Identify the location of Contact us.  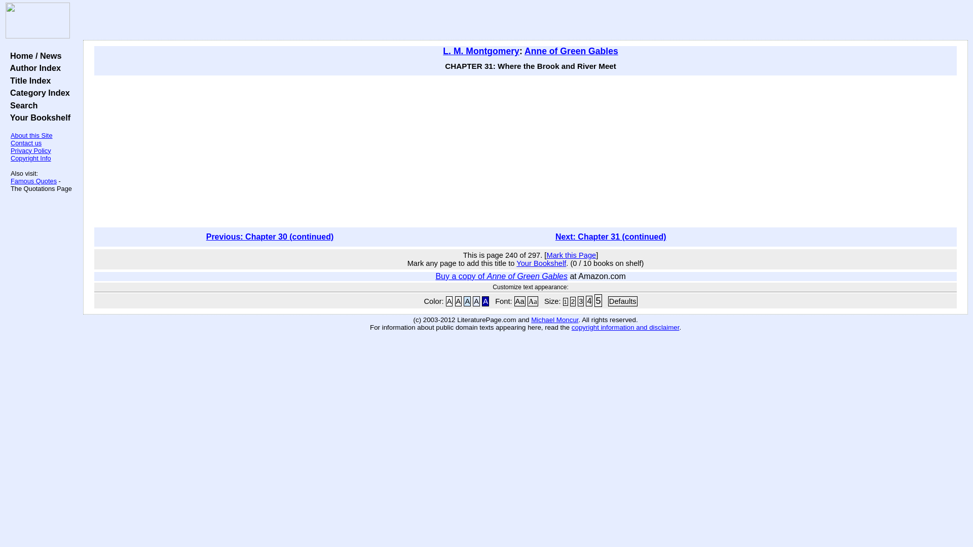
(26, 143).